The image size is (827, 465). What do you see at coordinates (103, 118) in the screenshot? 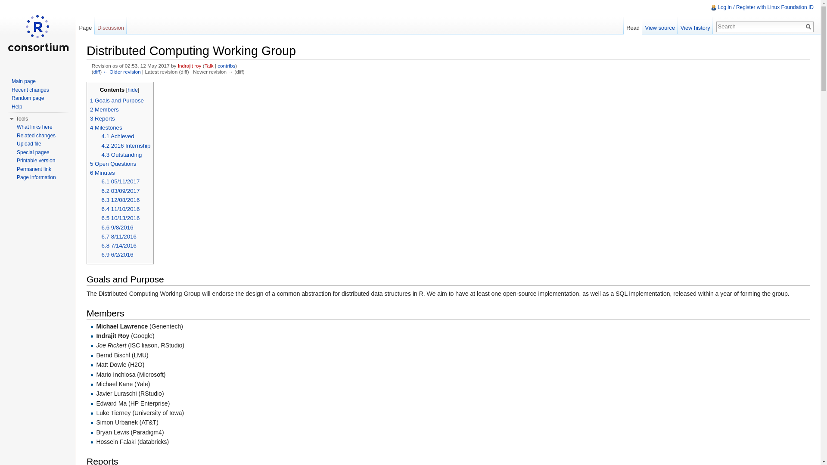
I see `3 Reports` at bounding box center [103, 118].